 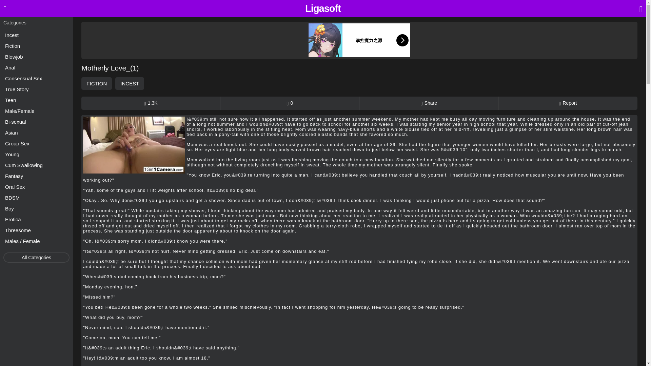 I want to click on Teen, so click(x=36, y=100).